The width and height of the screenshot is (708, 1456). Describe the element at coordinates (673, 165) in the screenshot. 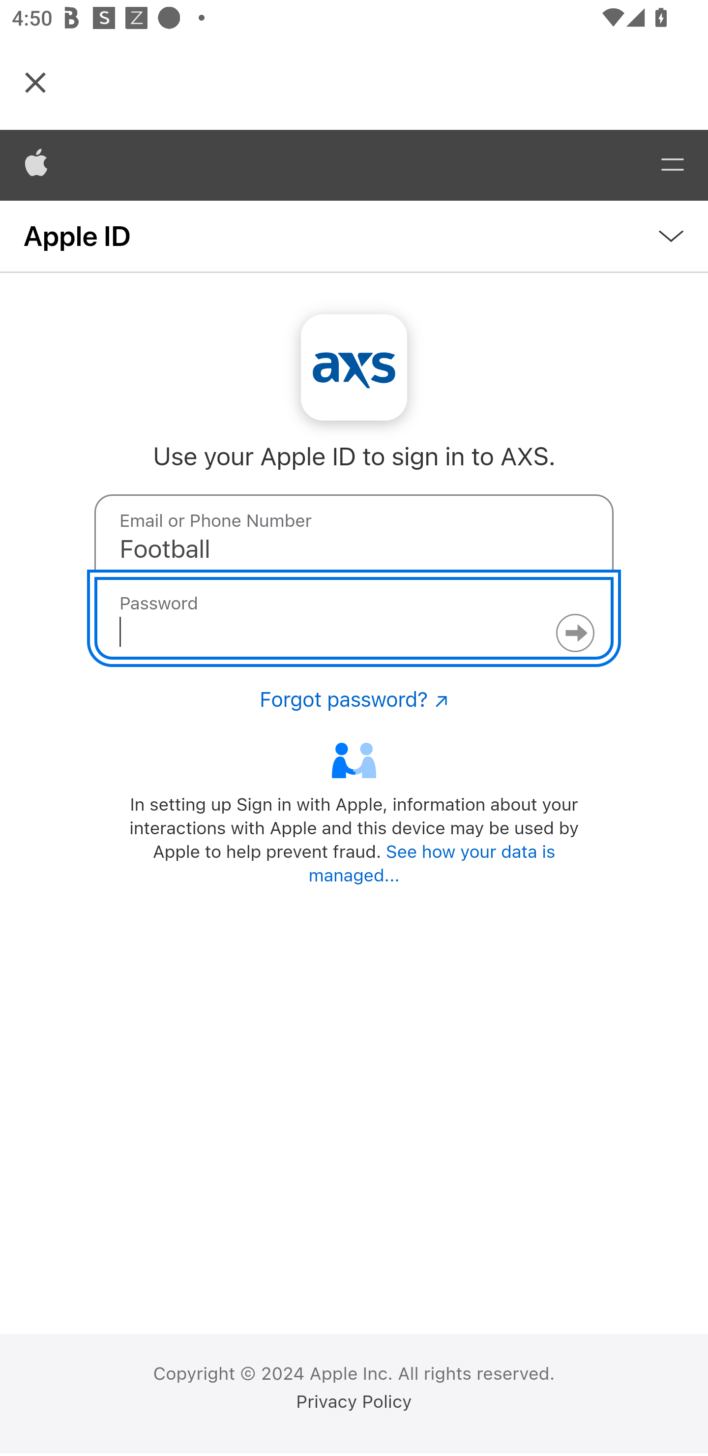

I see `Menu` at that location.